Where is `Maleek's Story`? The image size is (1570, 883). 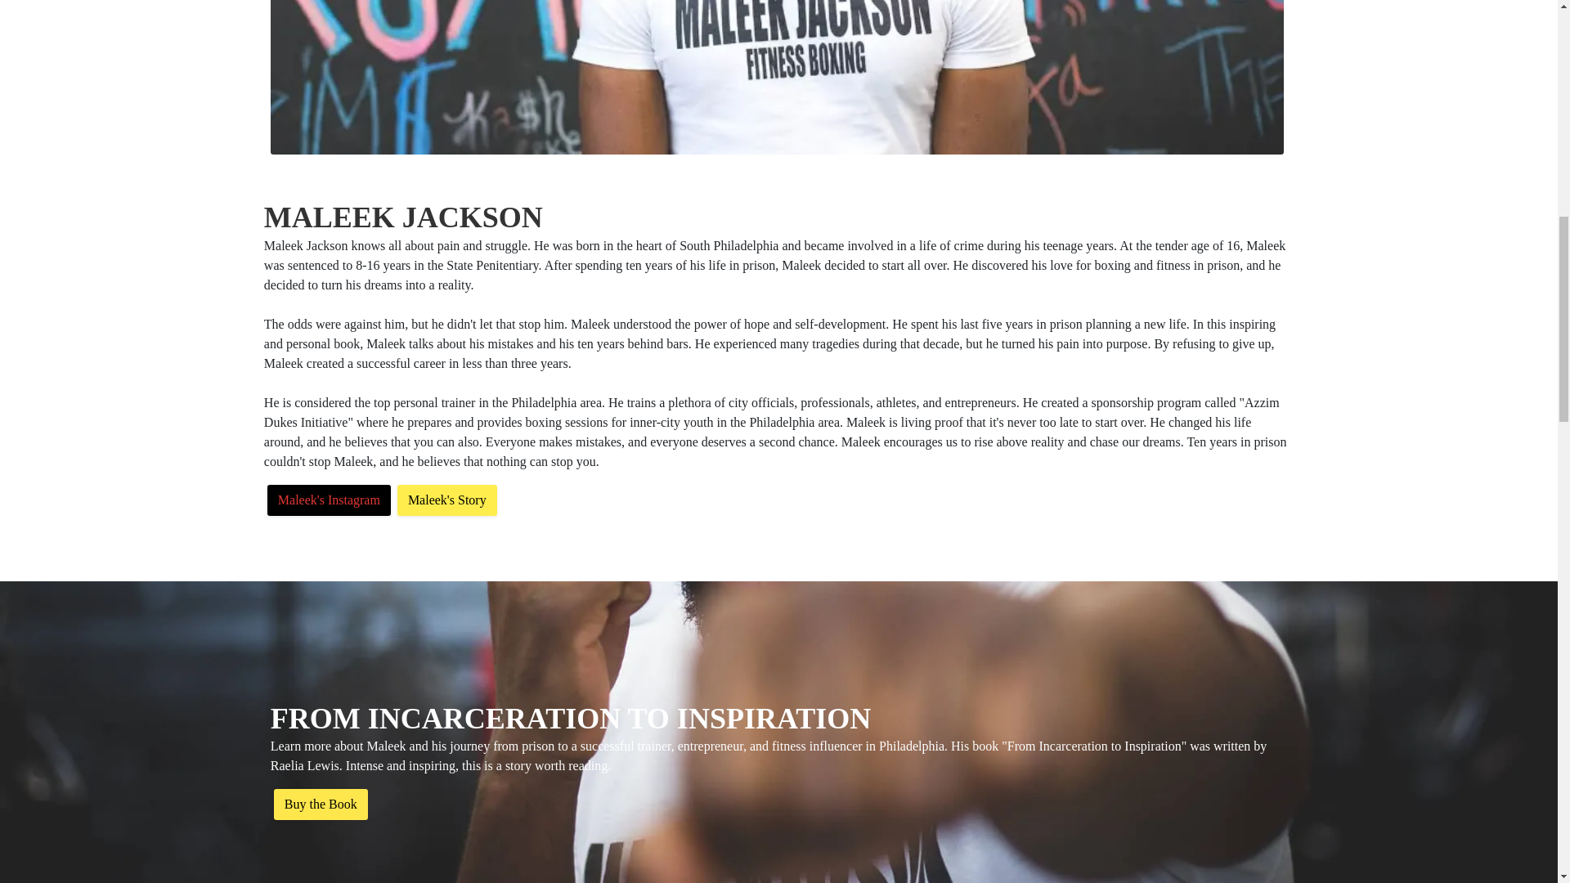
Maleek's Story is located at coordinates (446, 500).